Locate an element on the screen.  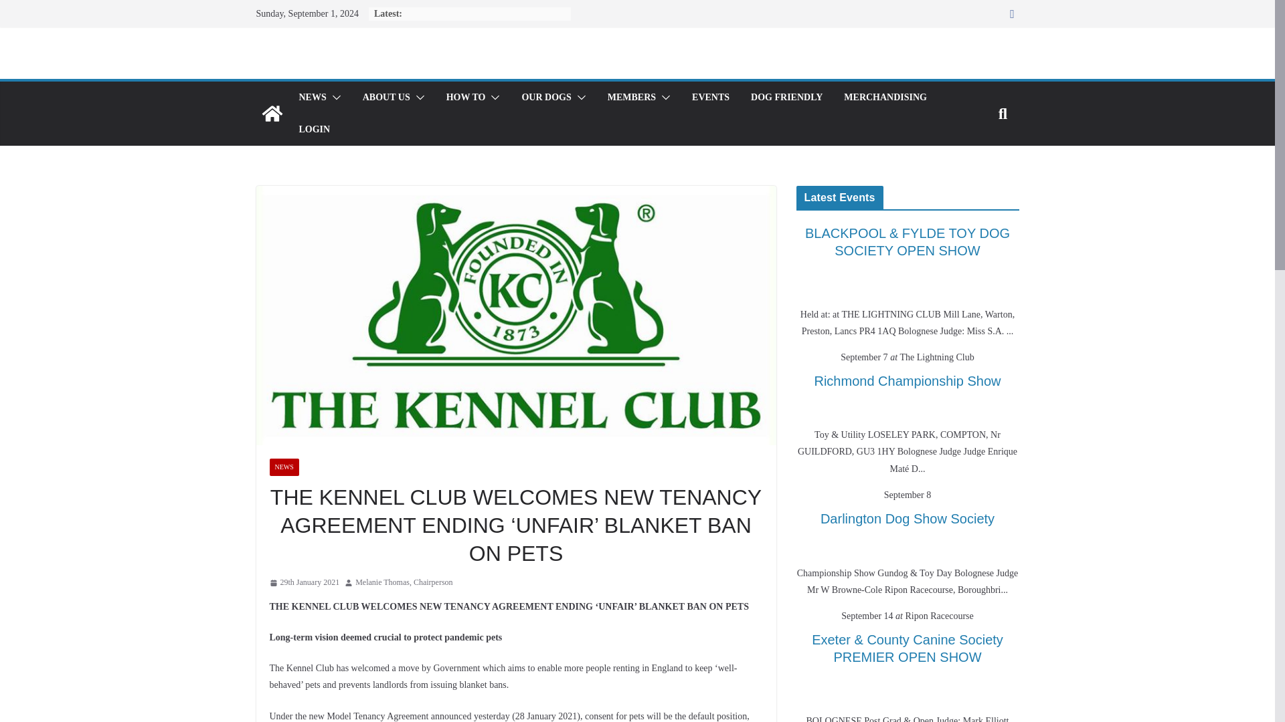
11:56 am is located at coordinates (304, 583).